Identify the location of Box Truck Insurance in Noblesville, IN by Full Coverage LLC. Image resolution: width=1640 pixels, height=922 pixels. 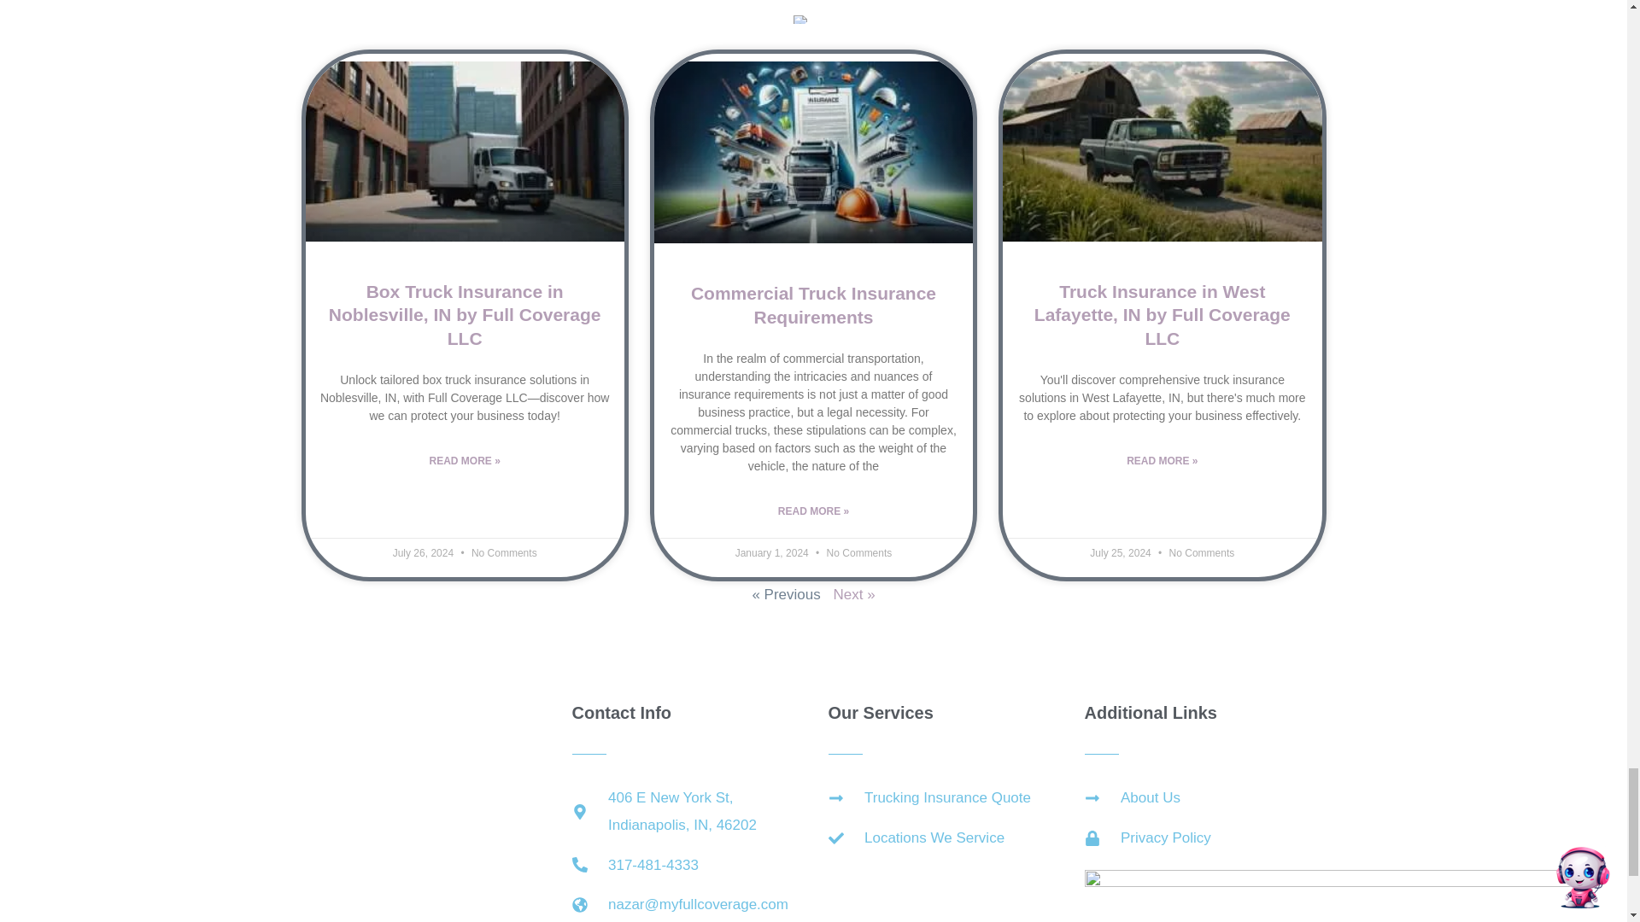
(465, 315).